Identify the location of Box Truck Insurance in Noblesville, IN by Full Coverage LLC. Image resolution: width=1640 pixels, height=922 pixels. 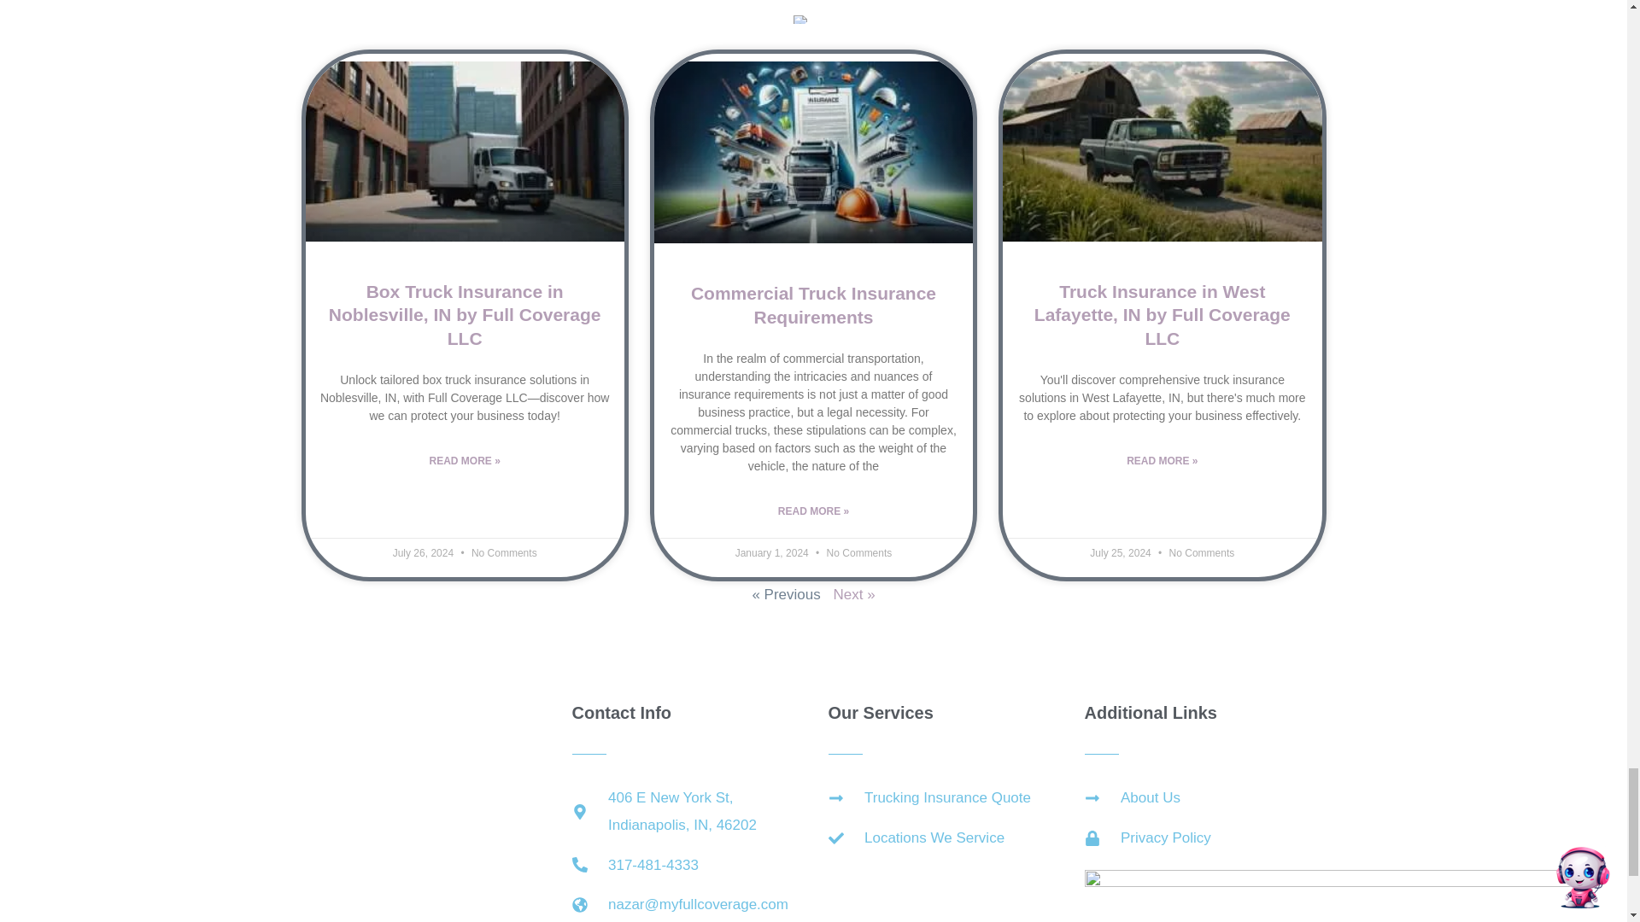
(465, 315).